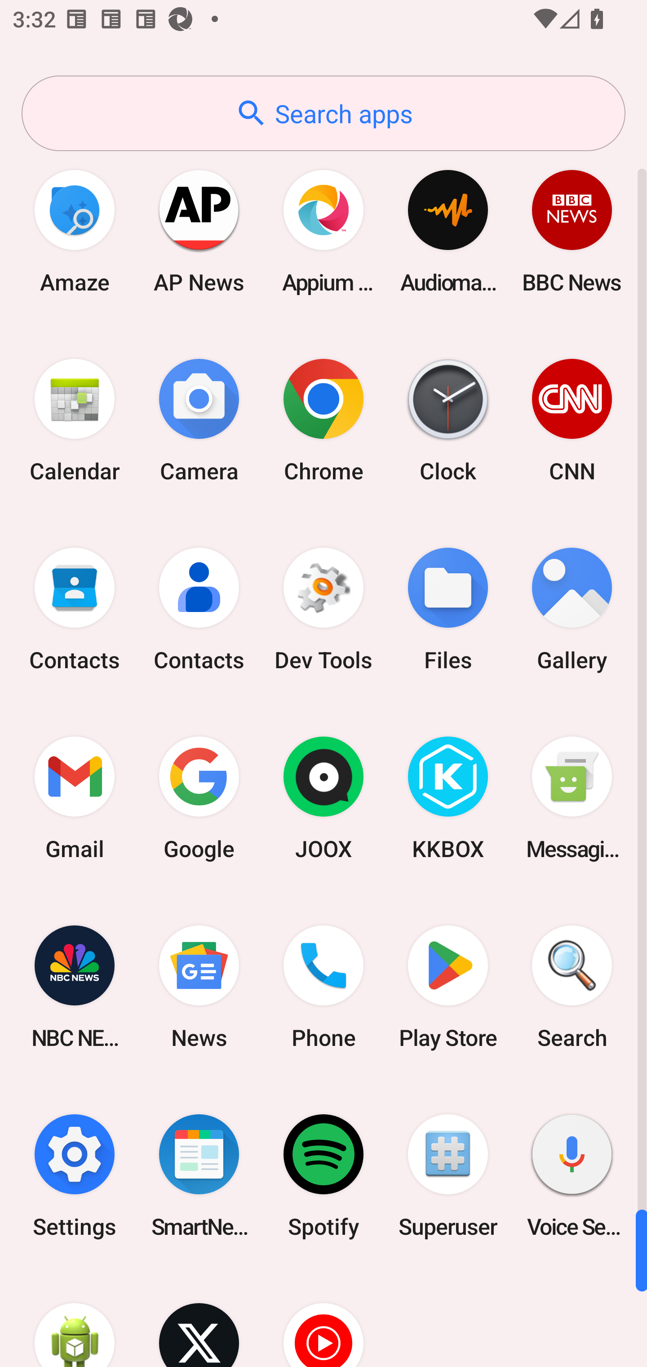 The image size is (647, 1367). Describe the element at coordinates (199, 420) in the screenshot. I see `Camera` at that location.